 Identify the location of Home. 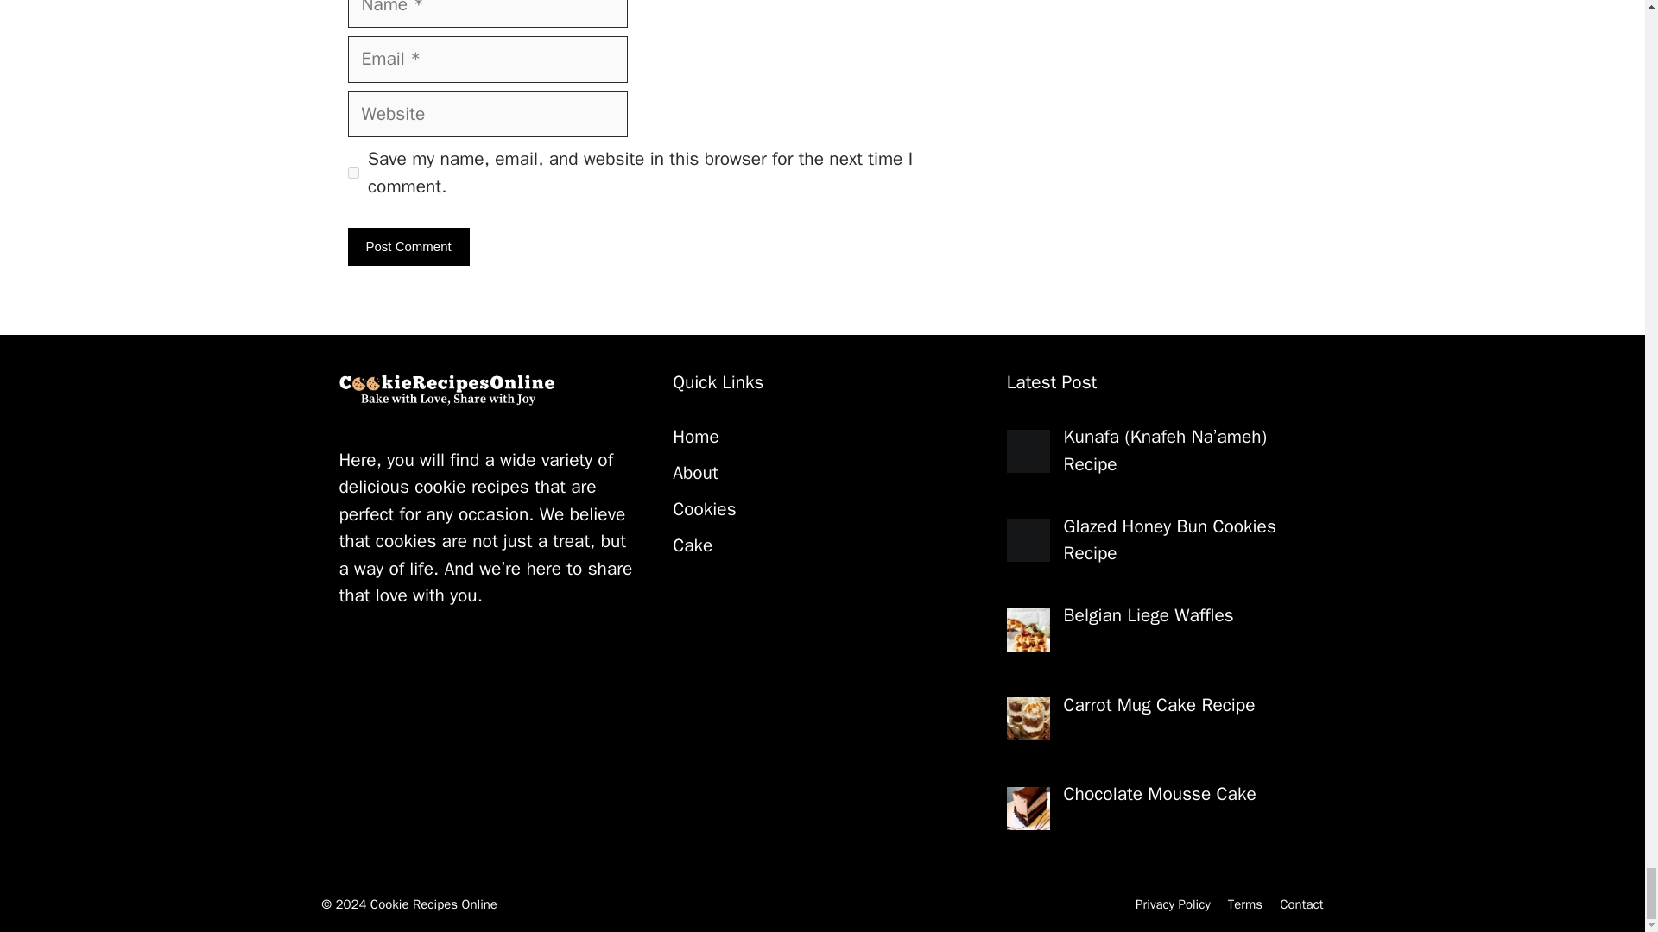
(696, 437).